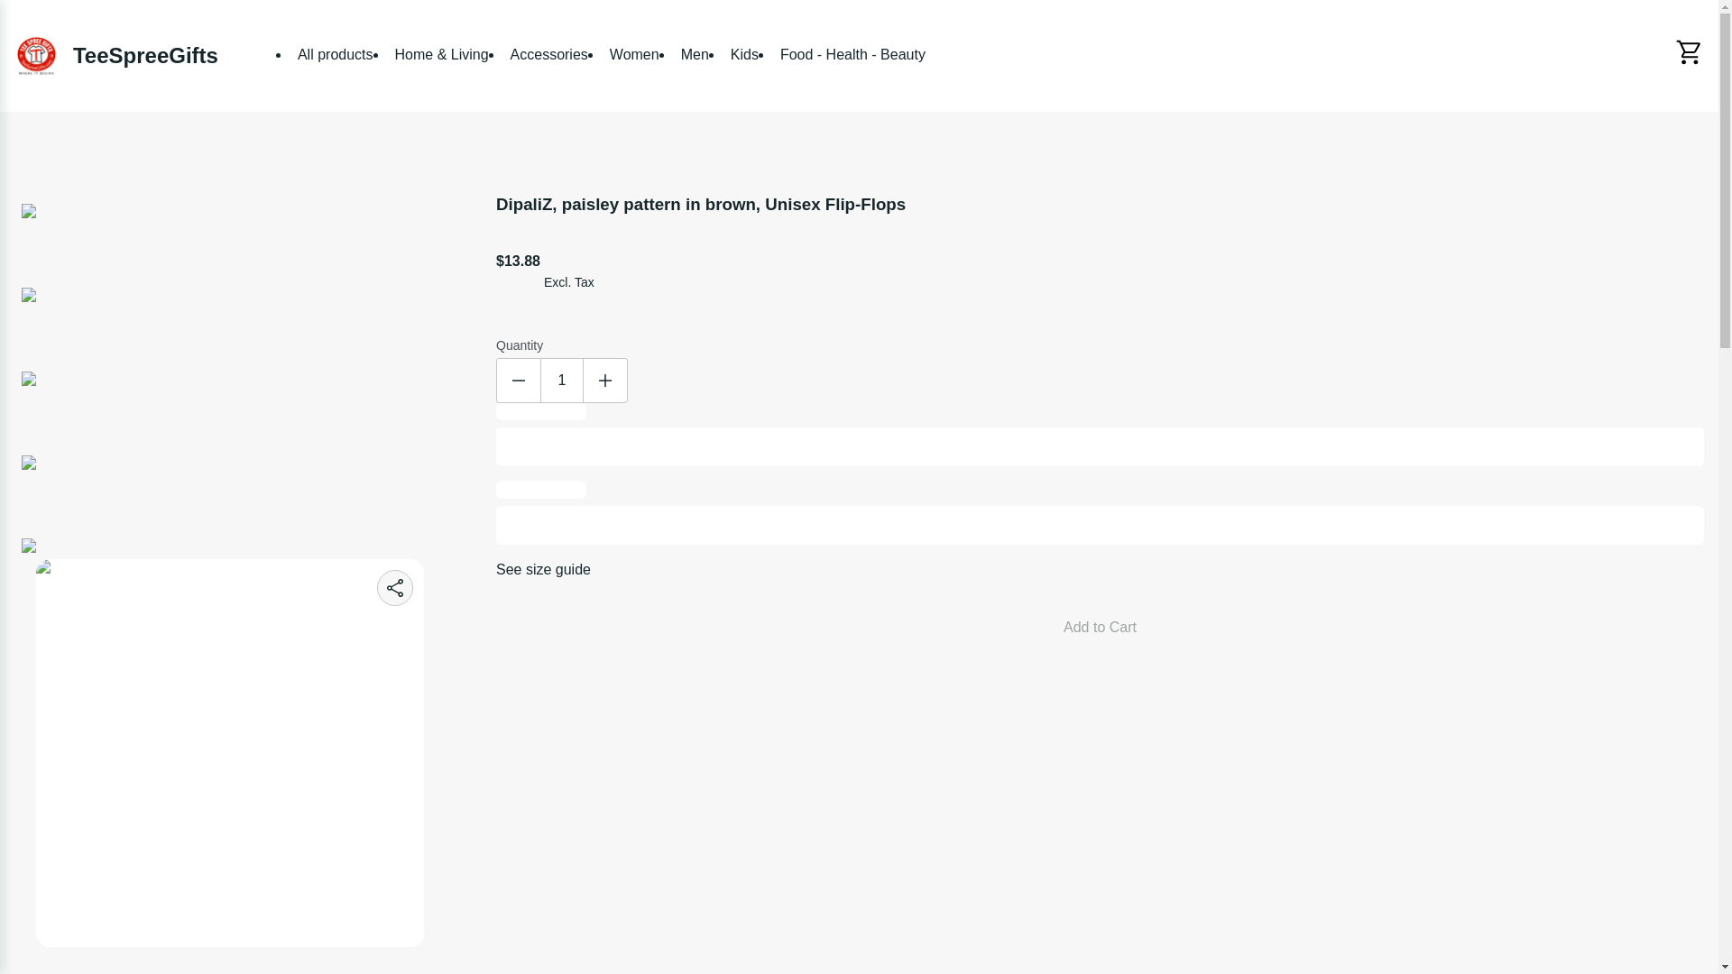 This screenshot has height=974, width=1732. Describe the element at coordinates (543, 570) in the screenshot. I see `See size guide` at that location.